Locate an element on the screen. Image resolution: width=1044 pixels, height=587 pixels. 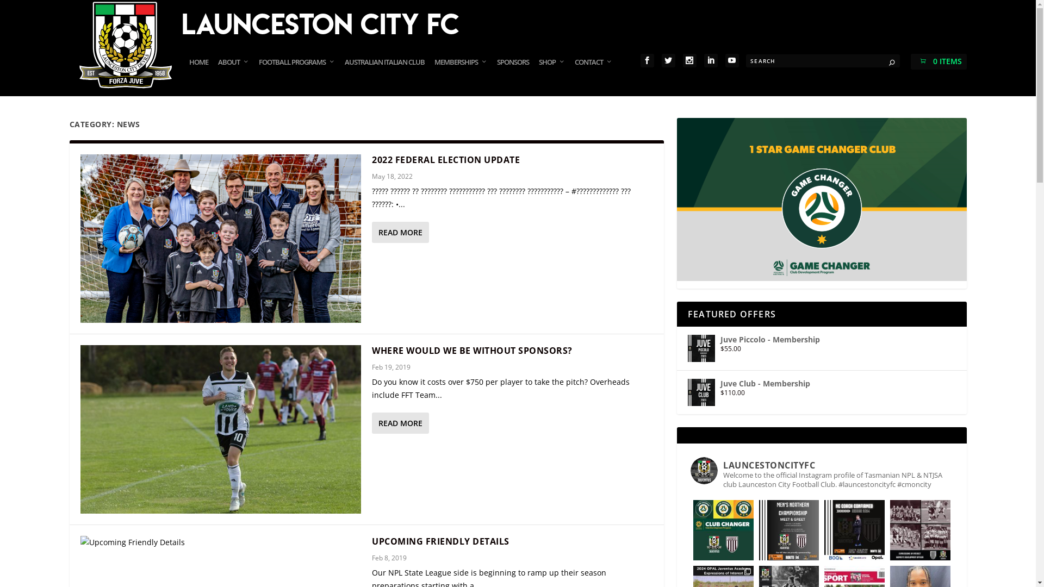
Where Would We Be Without Sponsors? is located at coordinates (221, 429).